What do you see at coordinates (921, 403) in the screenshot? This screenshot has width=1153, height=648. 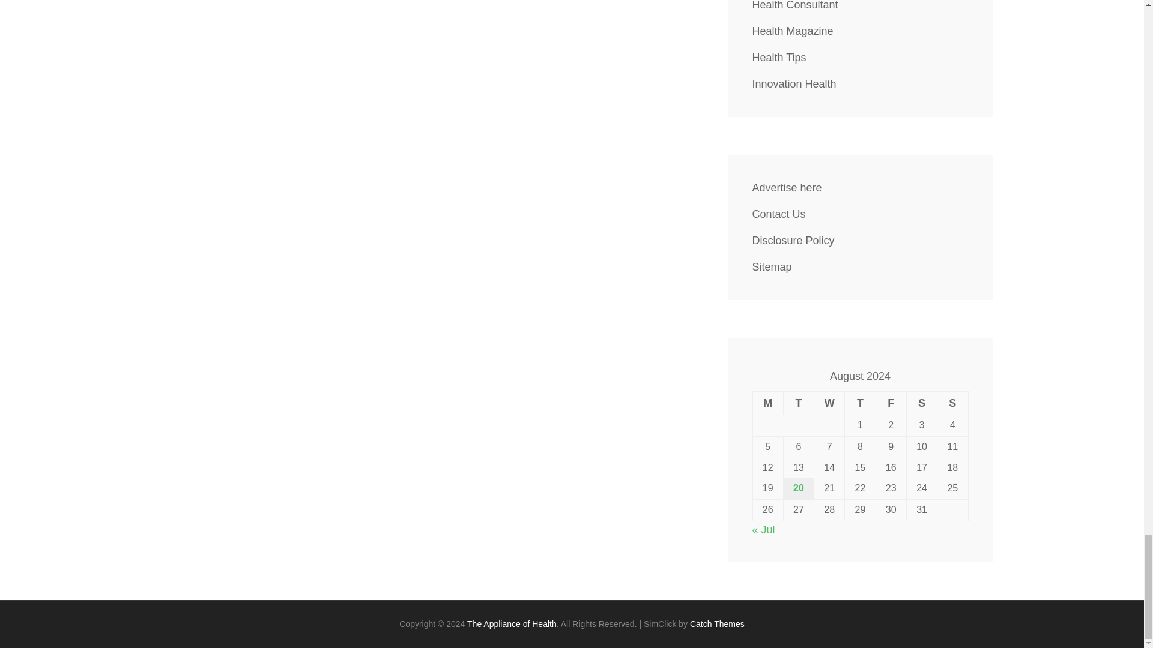 I see `Saturday` at bounding box center [921, 403].